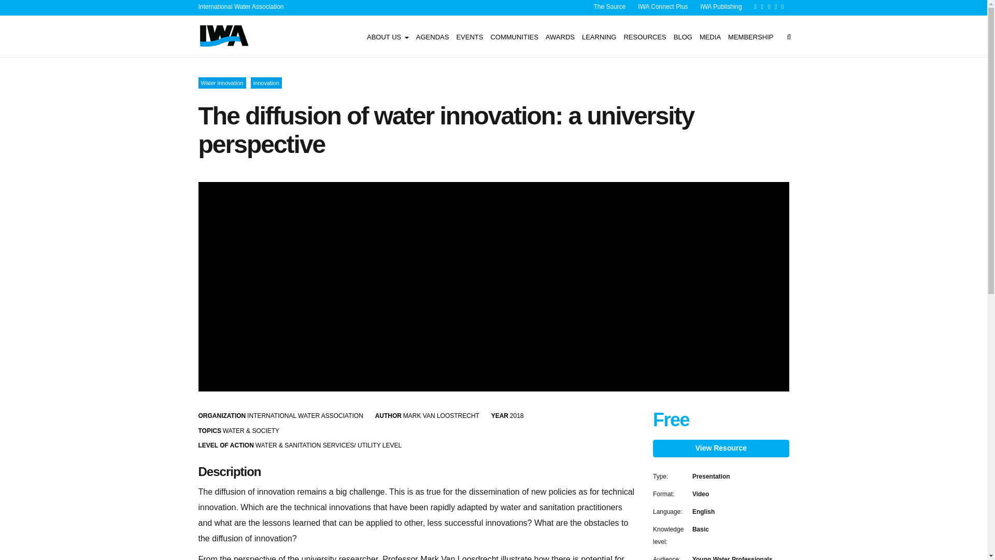 This screenshot has height=560, width=995. Describe the element at coordinates (750, 36) in the screenshot. I see `MEMBERSHIP` at that location.